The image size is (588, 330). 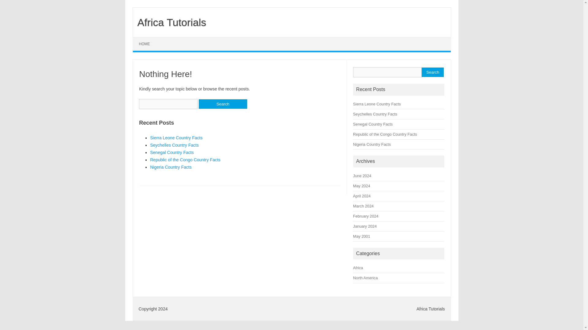 What do you see at coordinates (373, 124) in the screenshot?
I see `Senegal Country Facts` at bounding box center [373, 124].